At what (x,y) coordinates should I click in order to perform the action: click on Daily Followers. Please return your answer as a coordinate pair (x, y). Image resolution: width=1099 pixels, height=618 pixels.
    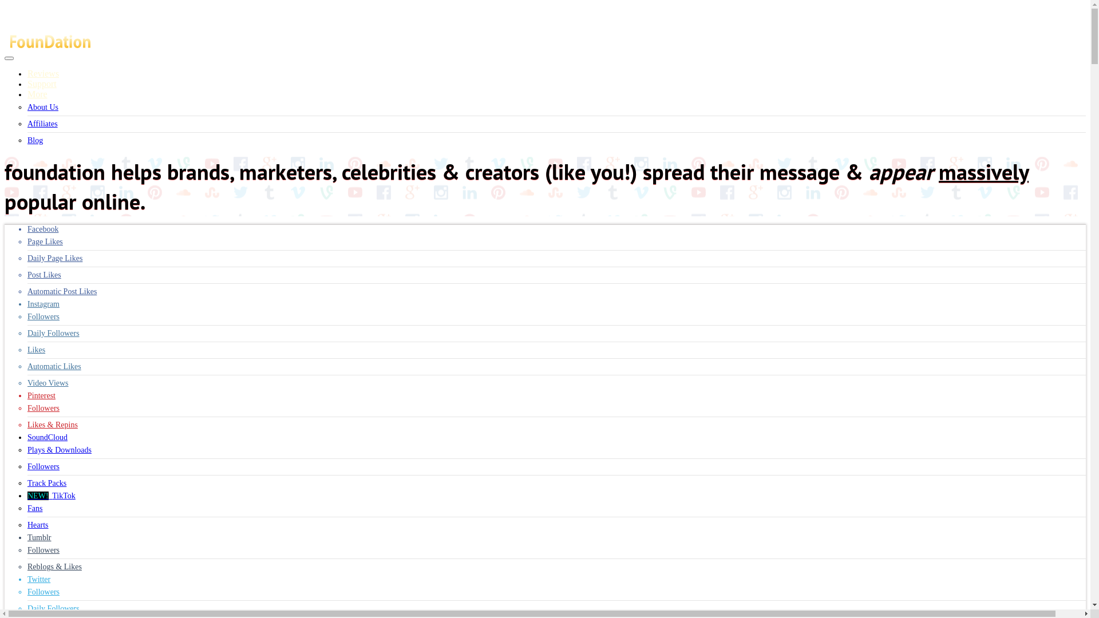
    Looking at the image, I should click on (54, 333).